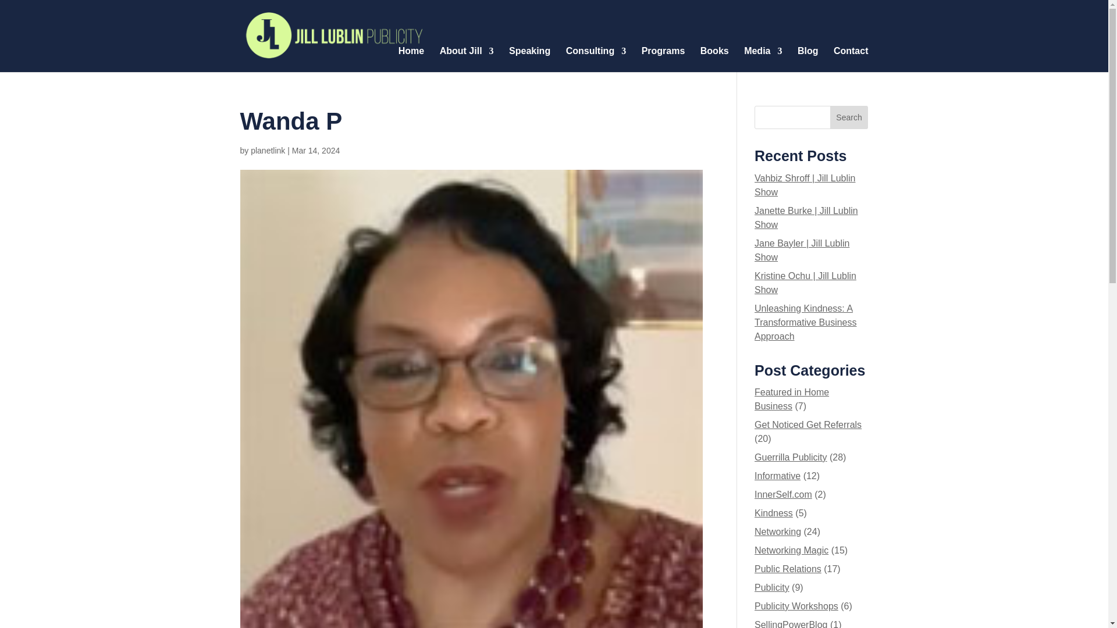 The height and width of the screenshot is (628, 1117). I want to click on planetlink, so click(268, 150).